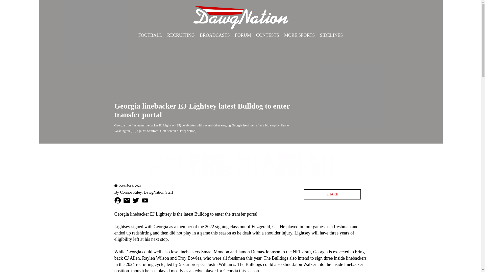 The width and height of the screenshot is (485, 272). Describe the element at coordinates (171, 45) in the screenshot. I see `AROUND THE DAWGHOUSE` at that location.